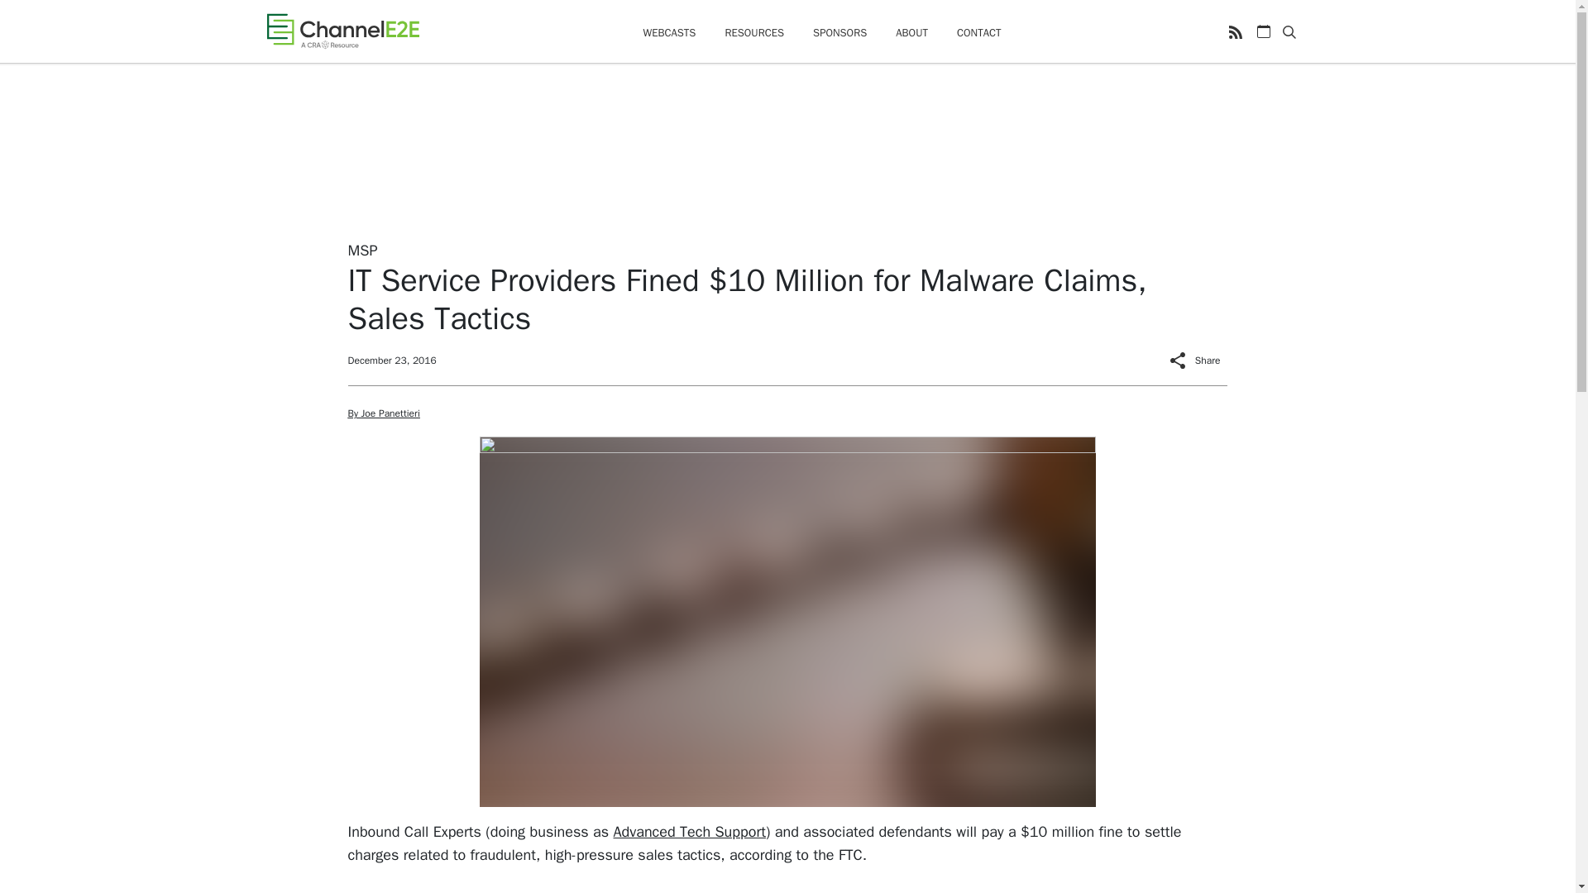 The width and height of the screenshot is (1588, 893). I want to click on CONTACT, so click(979, 33).